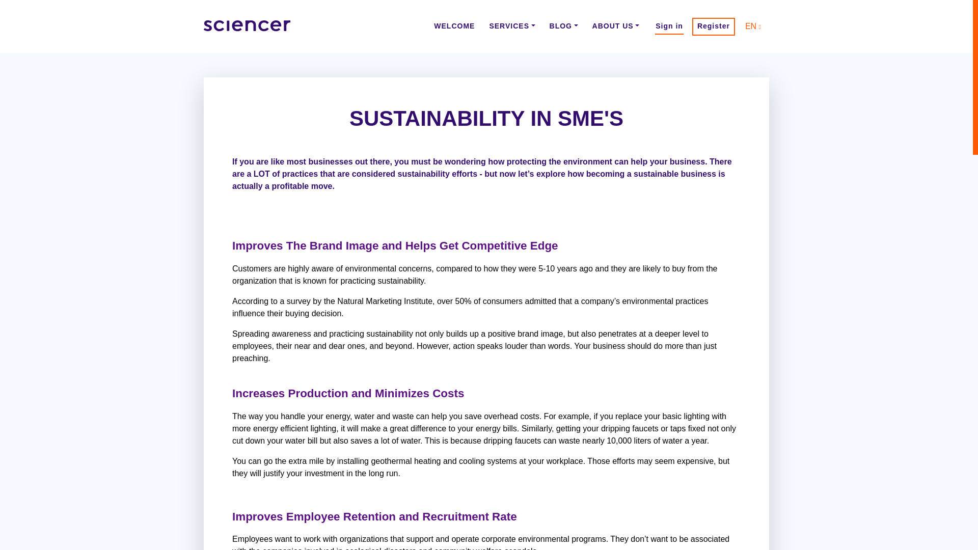  I want to click on BLOG, so click(563, 25).